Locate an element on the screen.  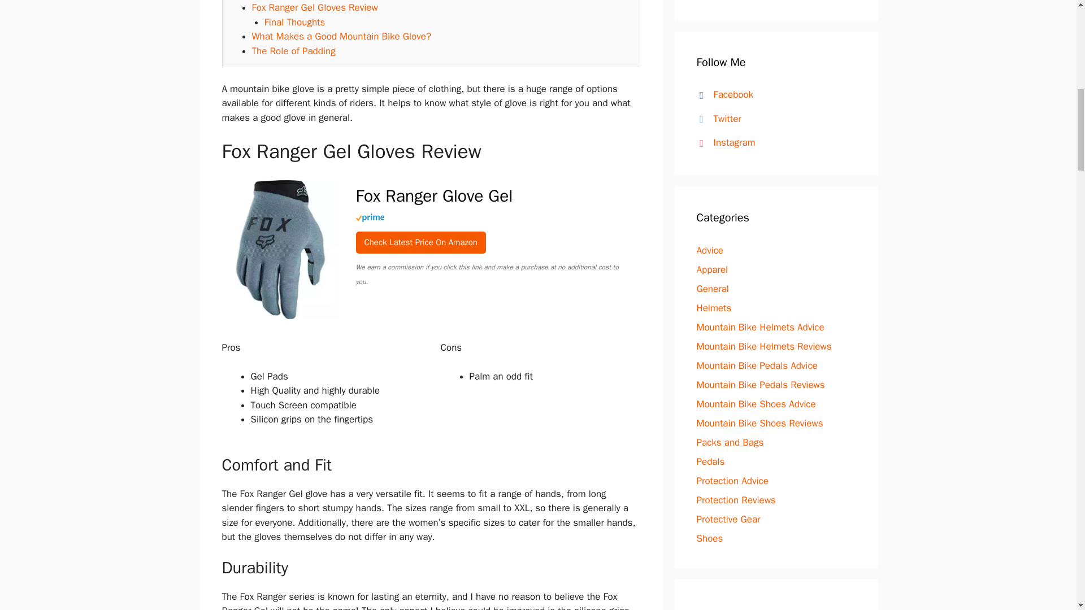
Facebook is located at coordinates (722, 94).